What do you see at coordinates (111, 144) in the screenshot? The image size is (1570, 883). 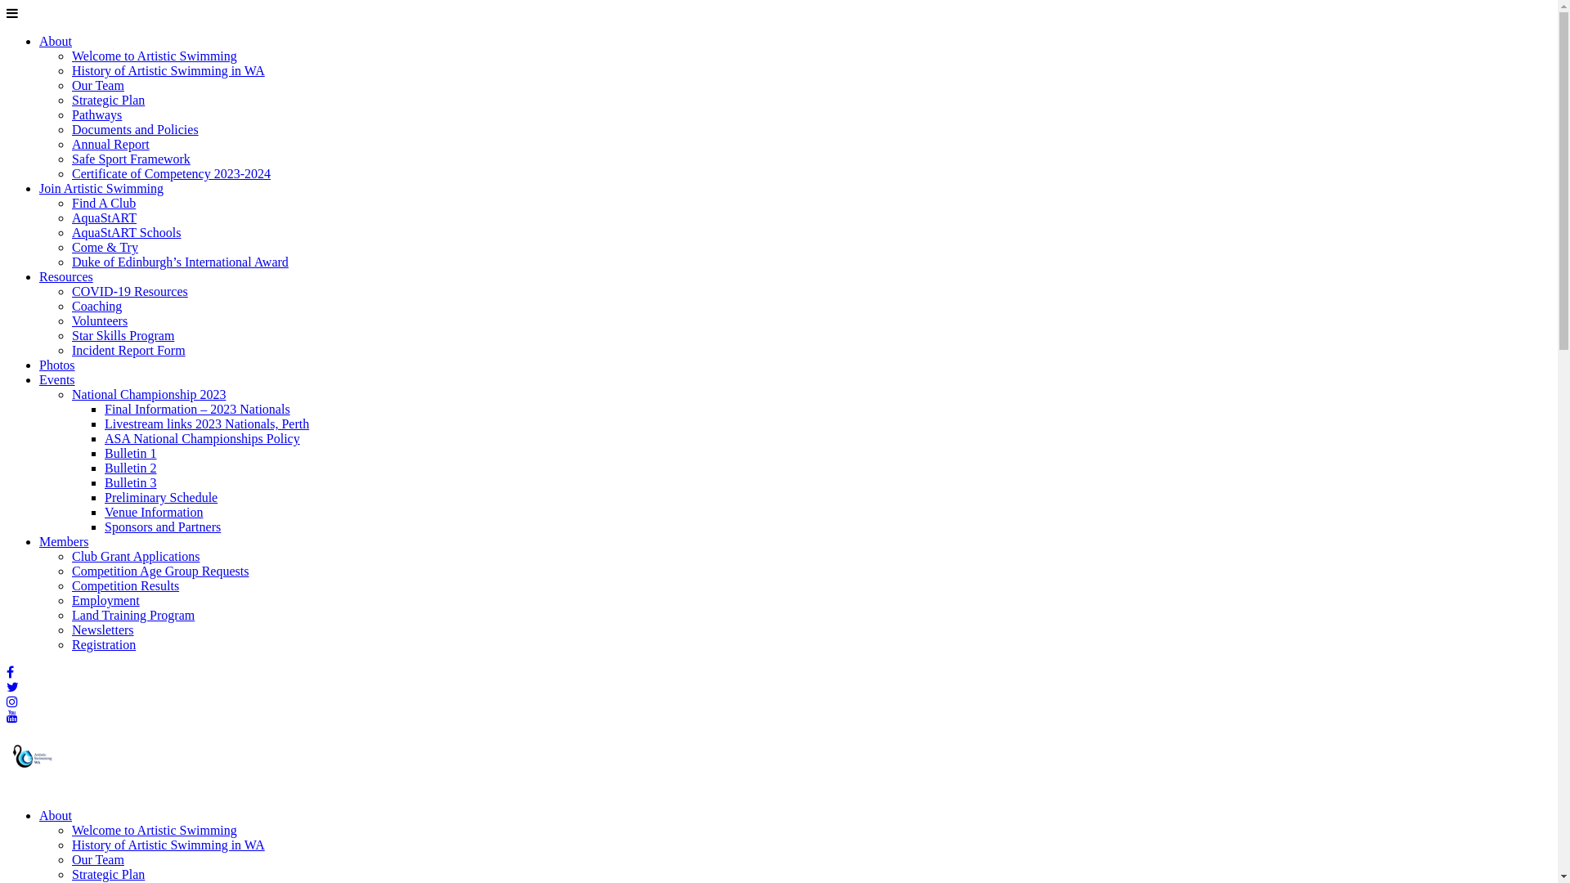 I see `Annual Report` at bounding box center [111, 144].